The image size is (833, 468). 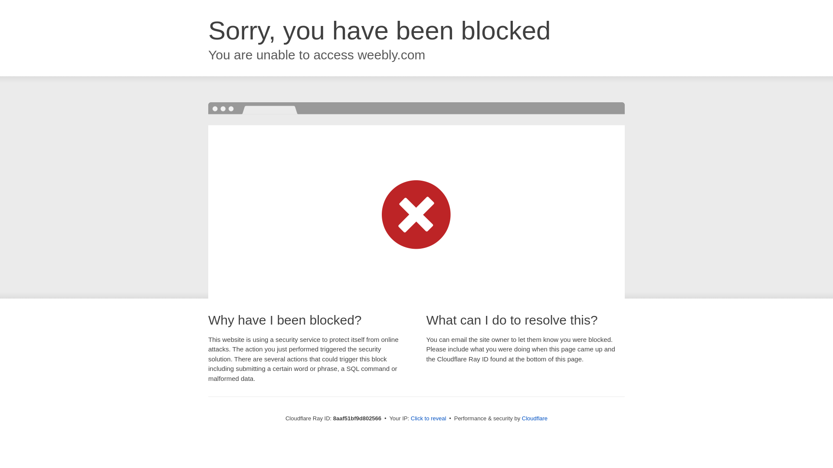 I want to click on Click to reveal, so click(x=429, y=419).